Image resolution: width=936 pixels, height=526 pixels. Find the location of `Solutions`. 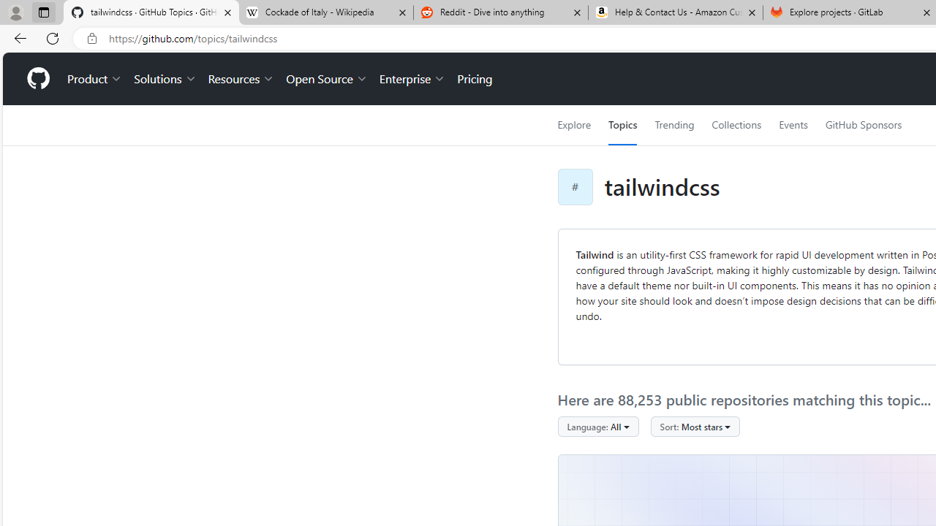

Solutions is located at coordinates (165, 79).